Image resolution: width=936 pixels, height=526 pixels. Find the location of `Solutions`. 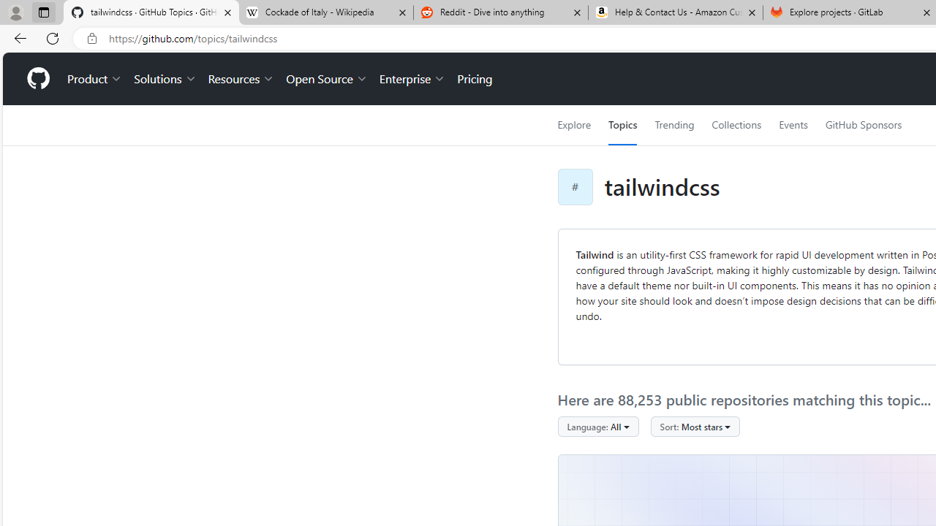

Solutions is located at coordinates (165, 79).